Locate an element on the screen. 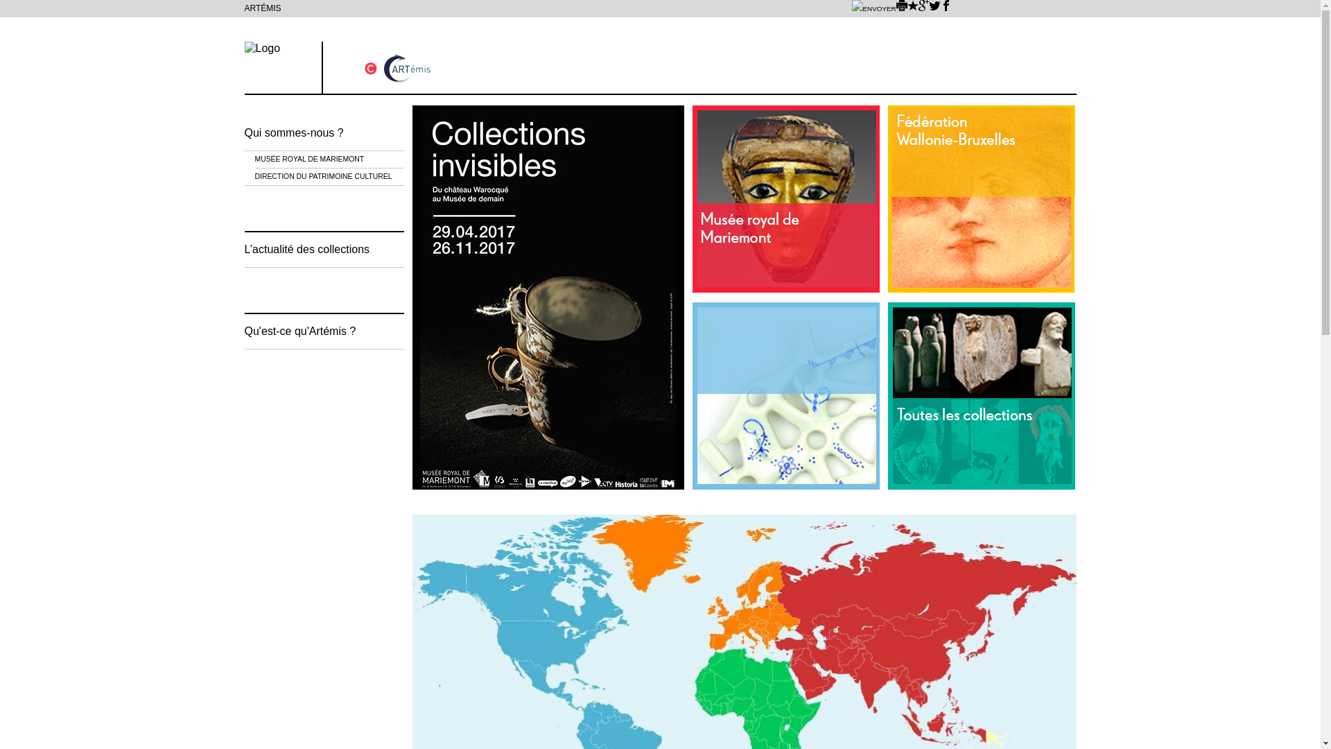 This screenshot has height=749, width=1331. Imprimer is located at coordinates (901, 8).